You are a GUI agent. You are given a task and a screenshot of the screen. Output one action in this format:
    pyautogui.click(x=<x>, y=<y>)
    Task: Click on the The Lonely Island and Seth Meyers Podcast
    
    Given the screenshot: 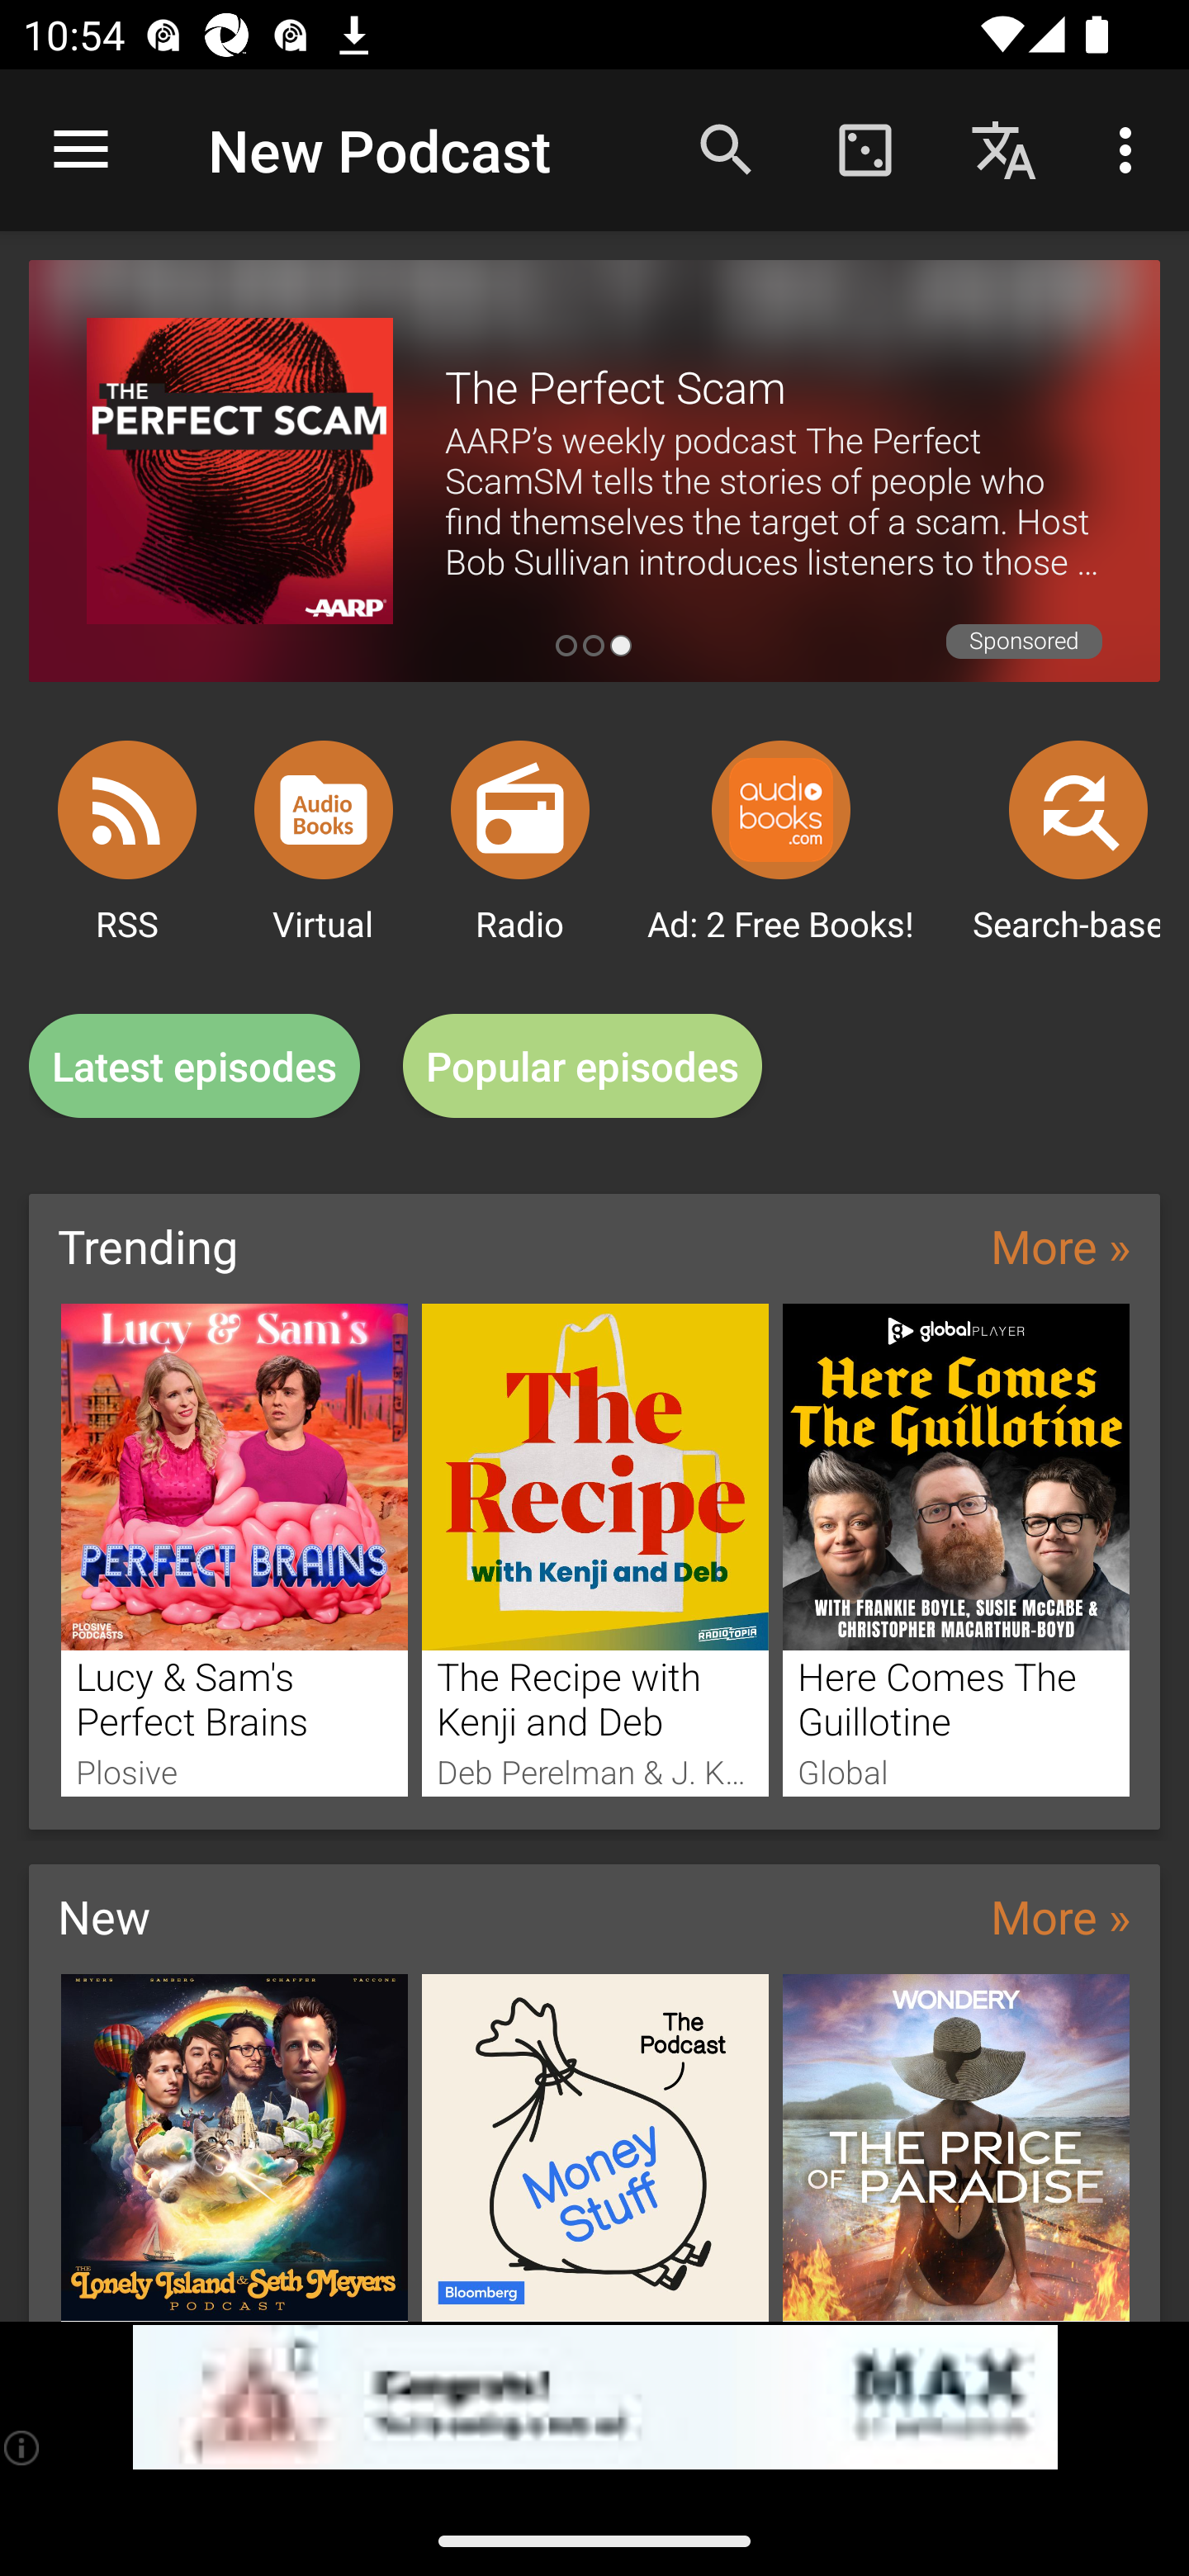 What is the action you would take?
    pyautogui.click(x=234, y=2147)
    